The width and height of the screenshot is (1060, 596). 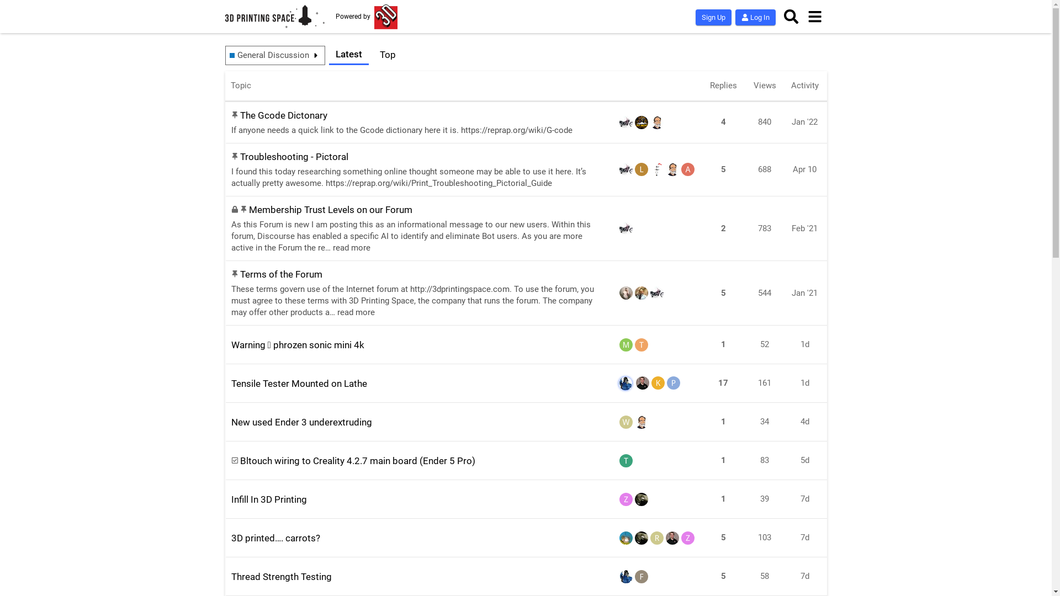 I want to click on Will761 - Original Poster, so click(x=626, y=422).